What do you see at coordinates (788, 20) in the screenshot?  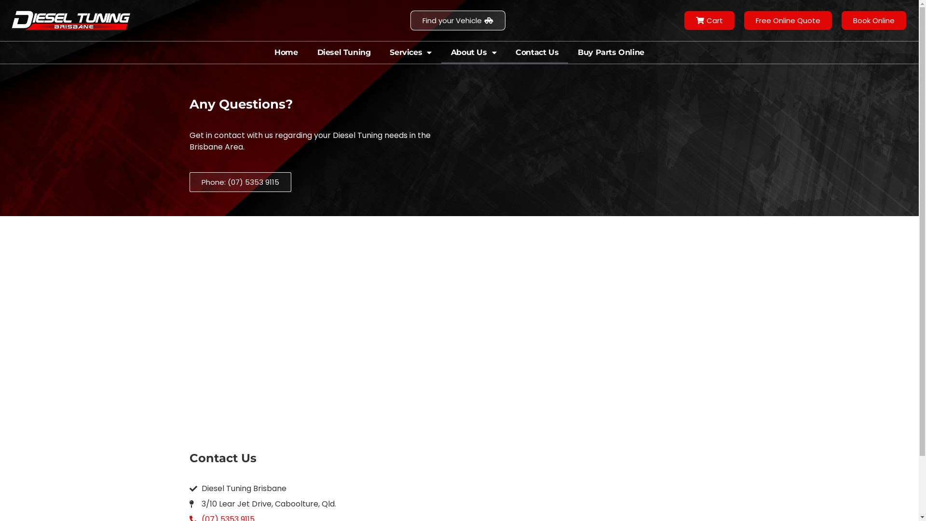 I see `Free Online Quote` at bounding box center [788, 20].